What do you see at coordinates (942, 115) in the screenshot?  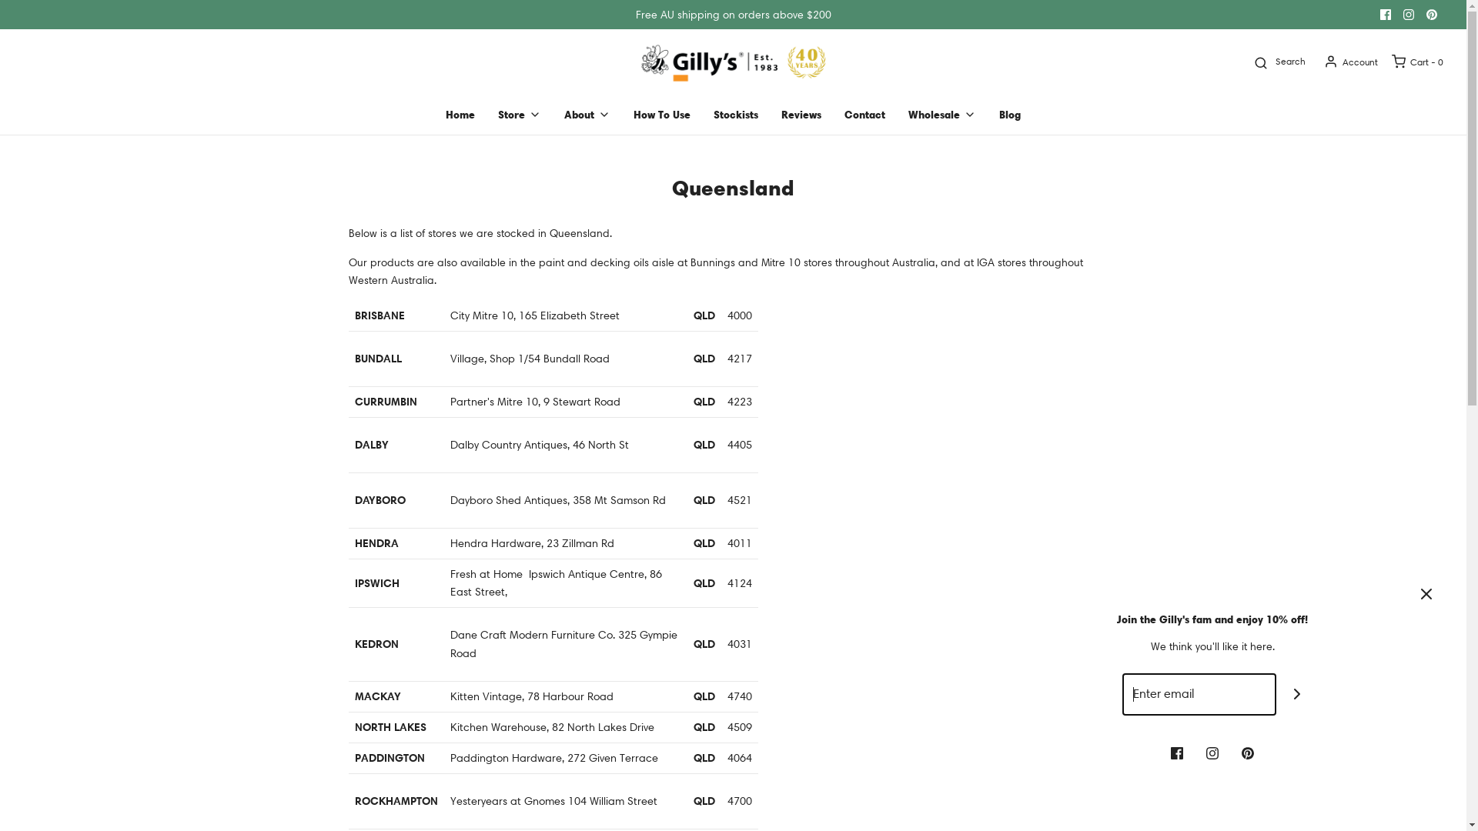 I see `Wholesale` at bounding box center [942, 115].